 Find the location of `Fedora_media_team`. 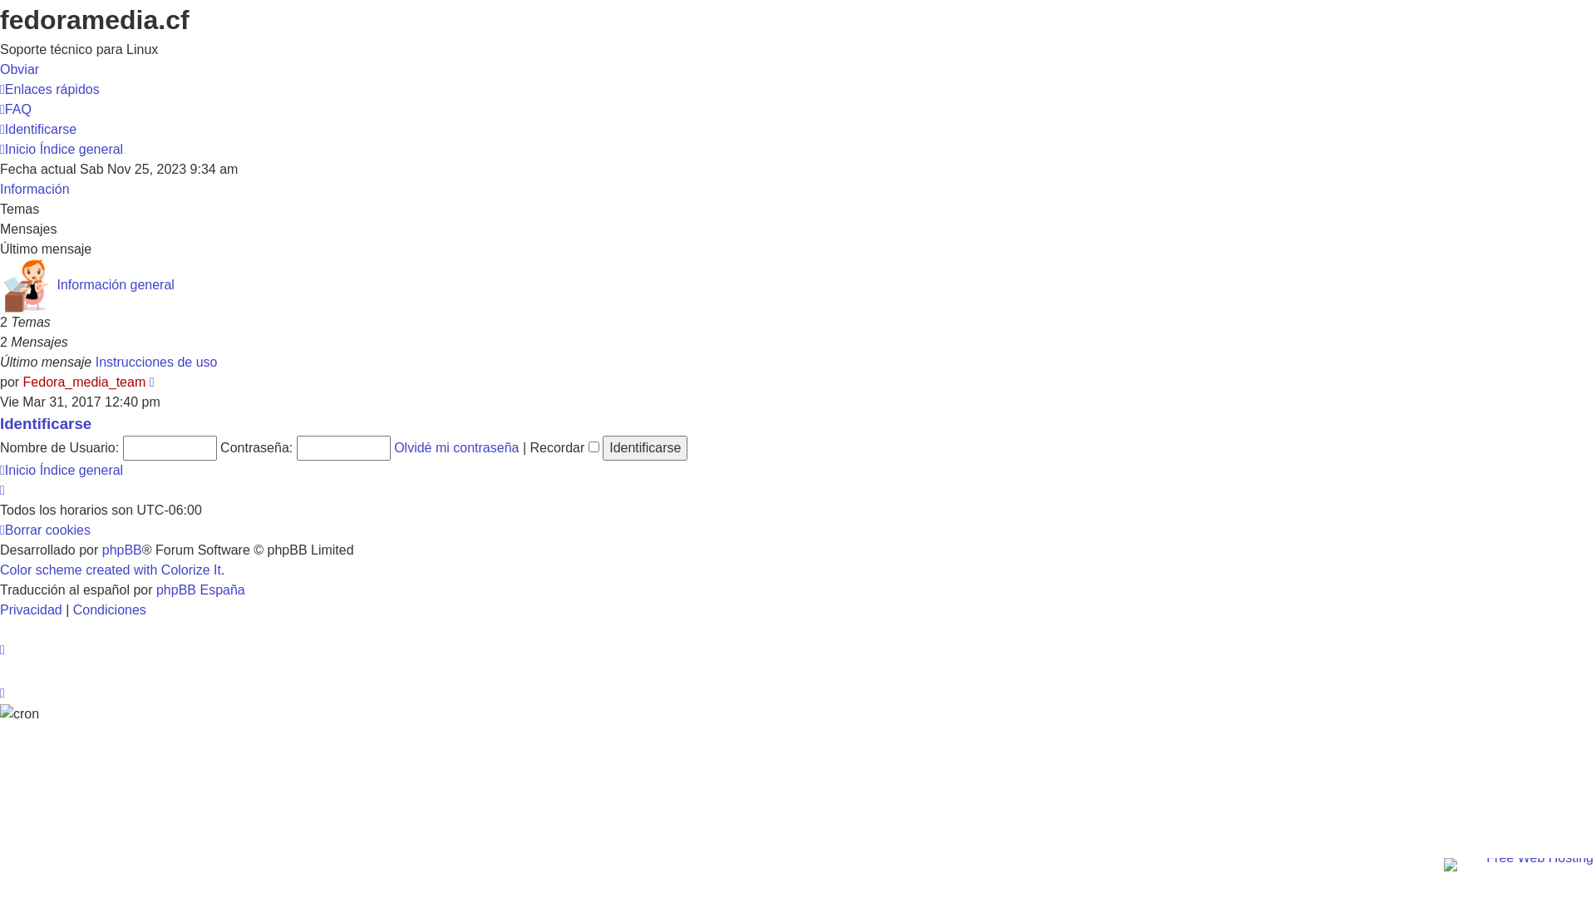

Fedora_media_team is located at coordinates (85, 382).